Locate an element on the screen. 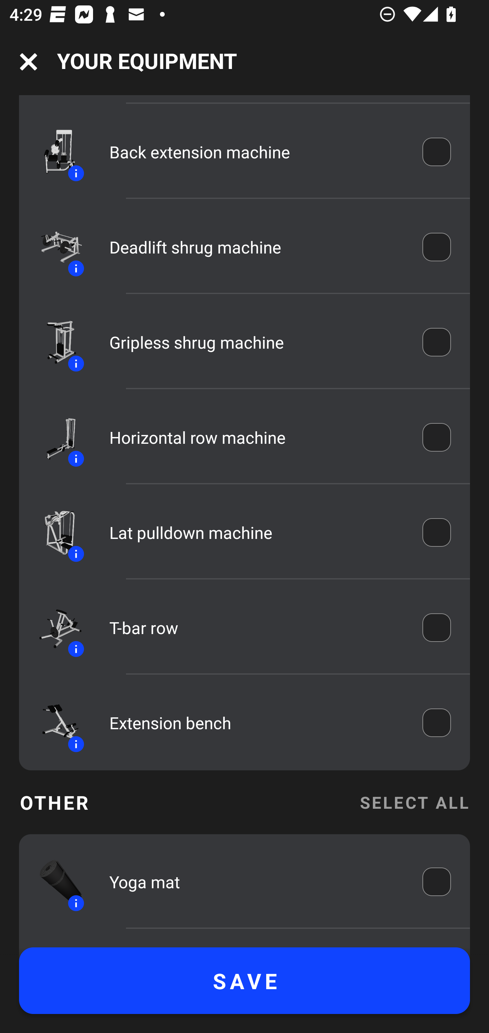  Back extension machine is located at coordinates (256, 152).